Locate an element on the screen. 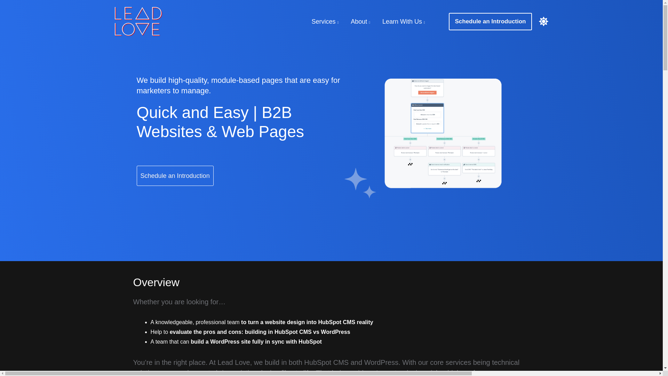 The height and width of the screenshot is (376, 668). Schedule an Introduction is located at coordinates (175, 175).